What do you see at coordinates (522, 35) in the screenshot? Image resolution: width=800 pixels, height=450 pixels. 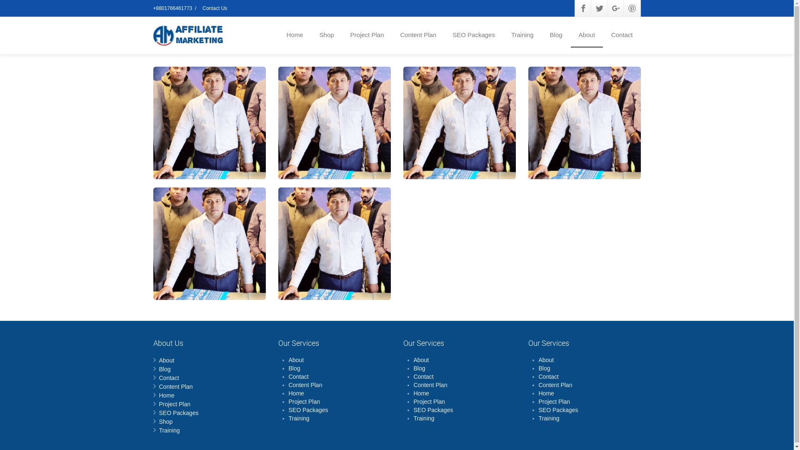 I see `Training` at bounding box center [522, 35].